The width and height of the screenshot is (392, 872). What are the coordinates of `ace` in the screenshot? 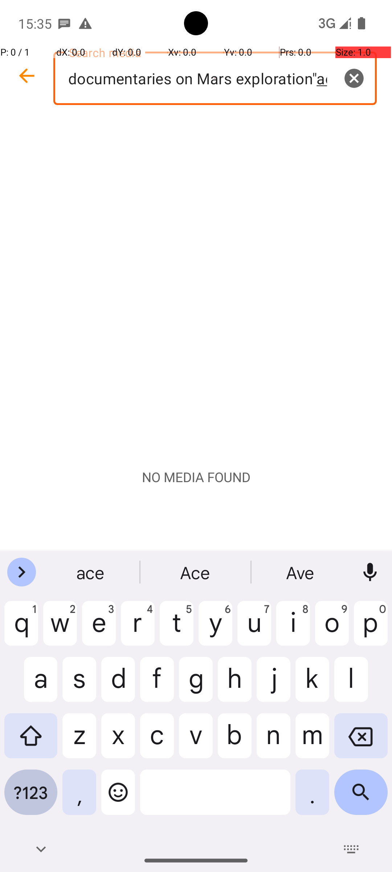 It's located at (91, 572).